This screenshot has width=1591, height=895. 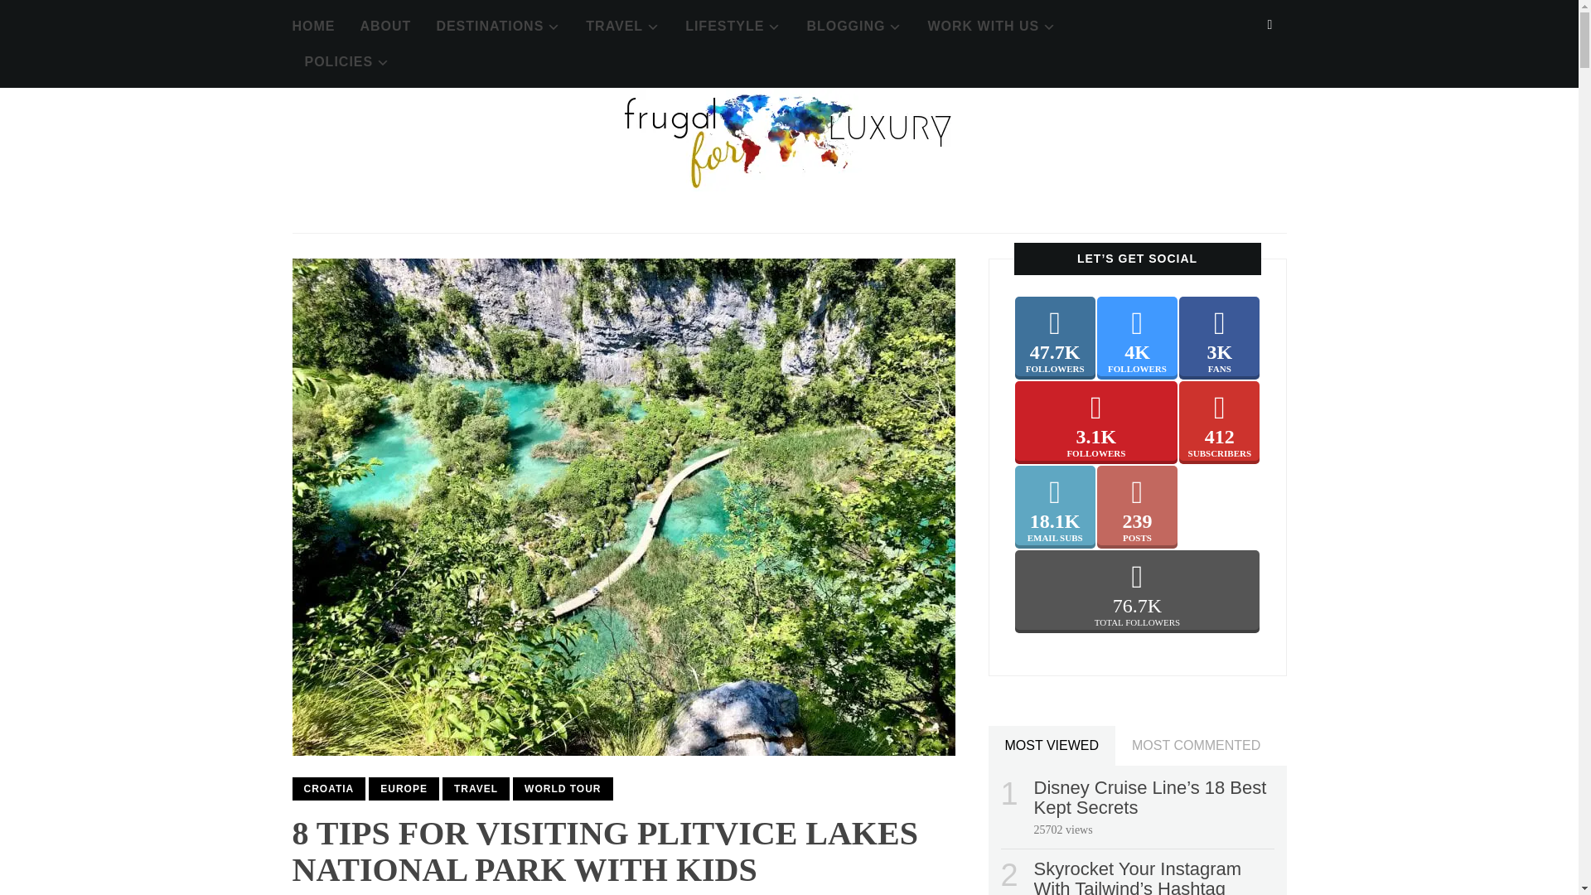 I want to click on DESTINATIONS, so click(x=499, y=25).